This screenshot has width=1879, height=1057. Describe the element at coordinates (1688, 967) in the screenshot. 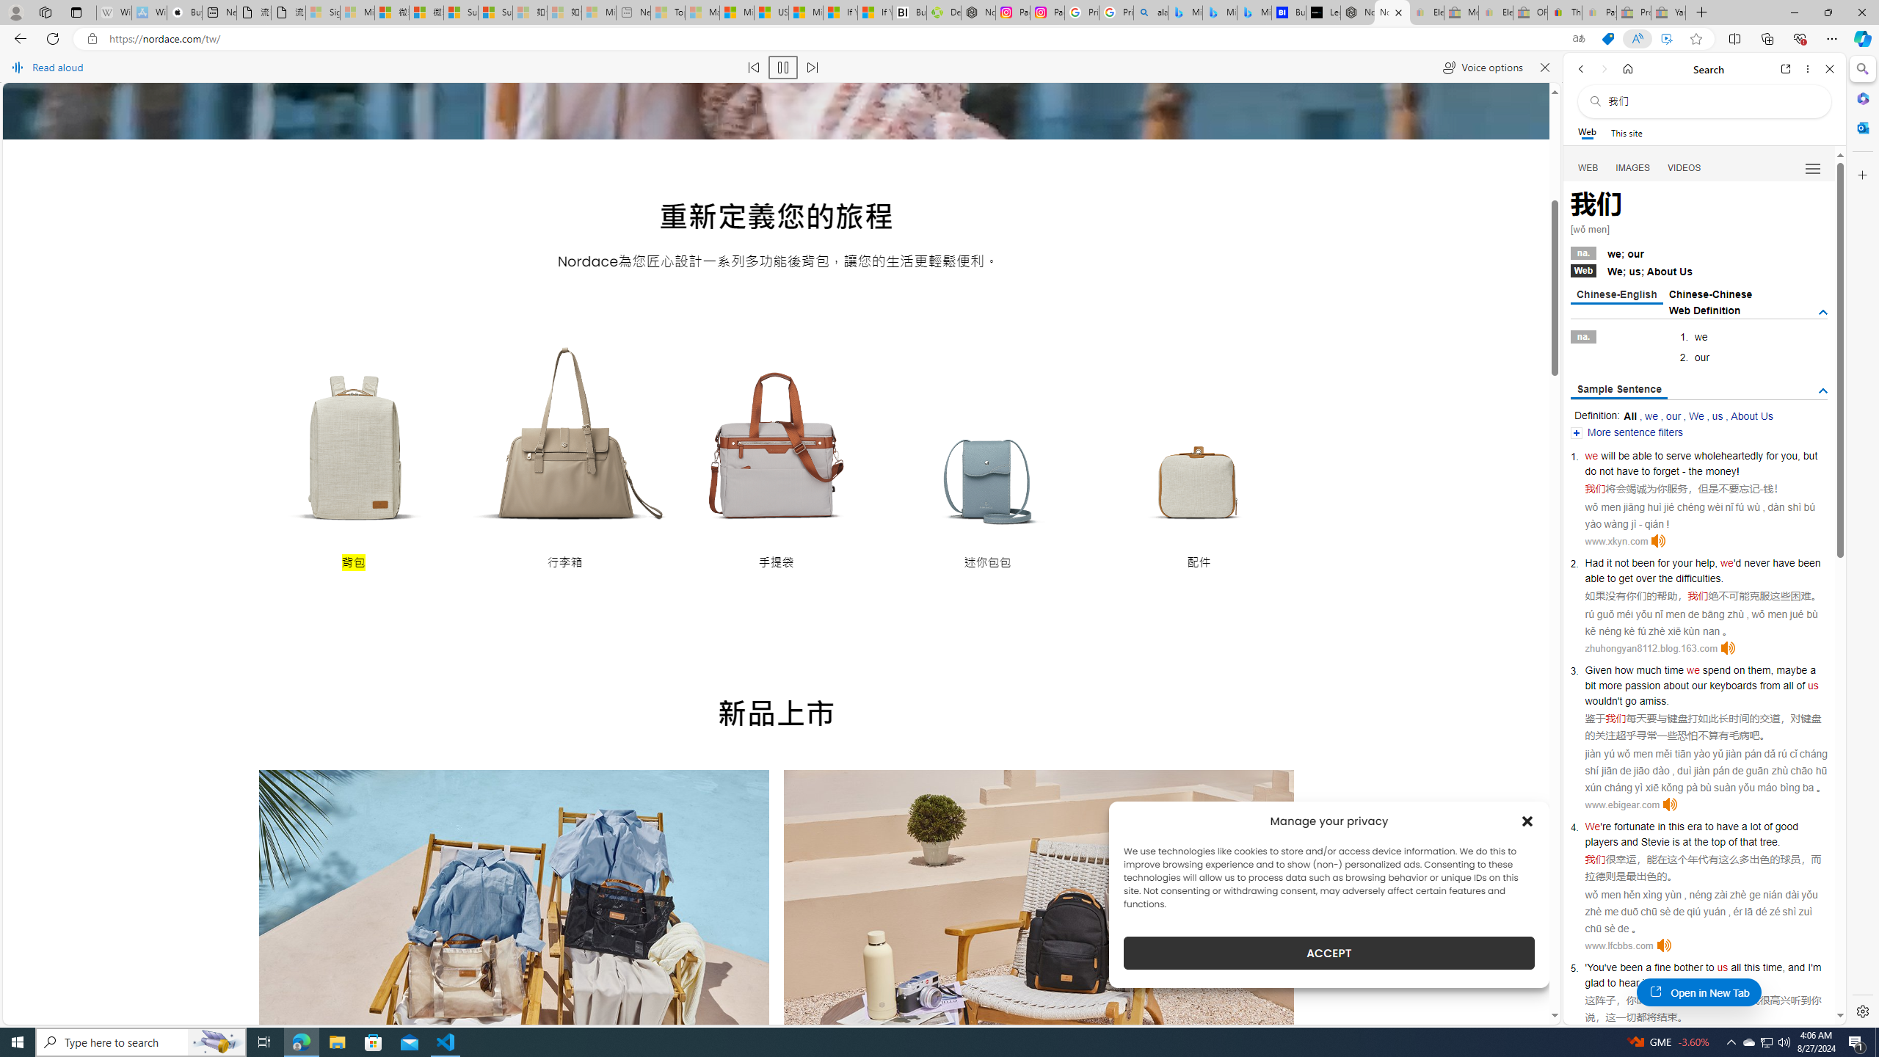

I see `bother` at that location.